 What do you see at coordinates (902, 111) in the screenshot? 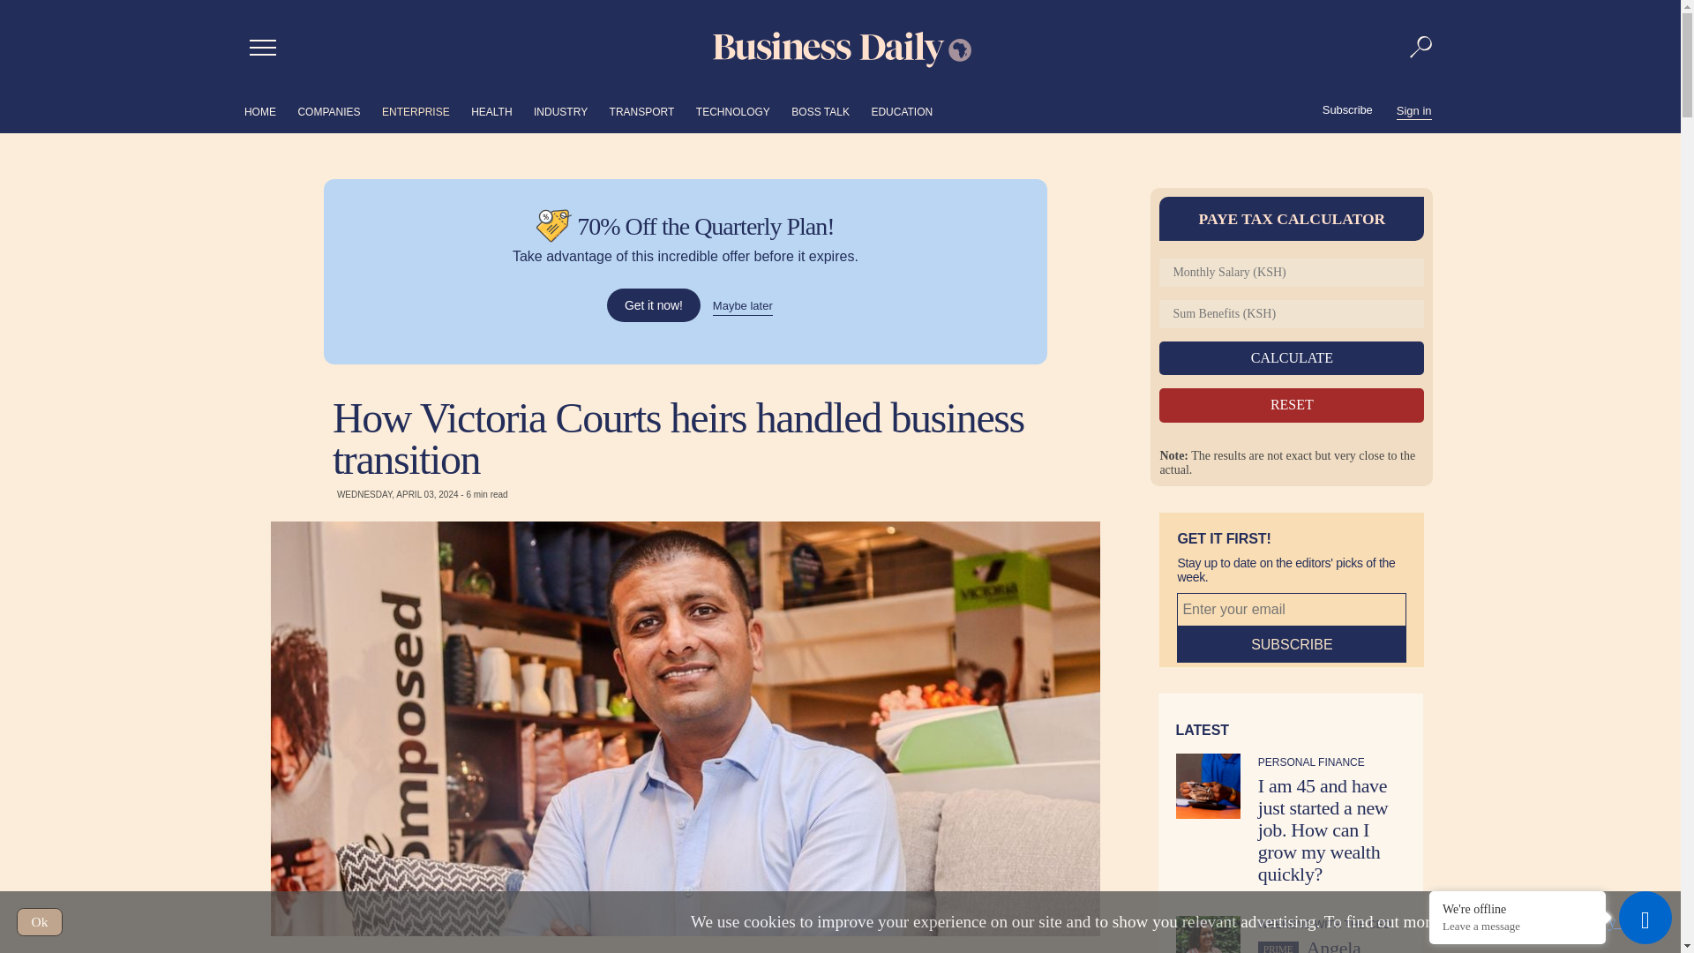
I see `EDUCATION` at bounding box center [902, 111].